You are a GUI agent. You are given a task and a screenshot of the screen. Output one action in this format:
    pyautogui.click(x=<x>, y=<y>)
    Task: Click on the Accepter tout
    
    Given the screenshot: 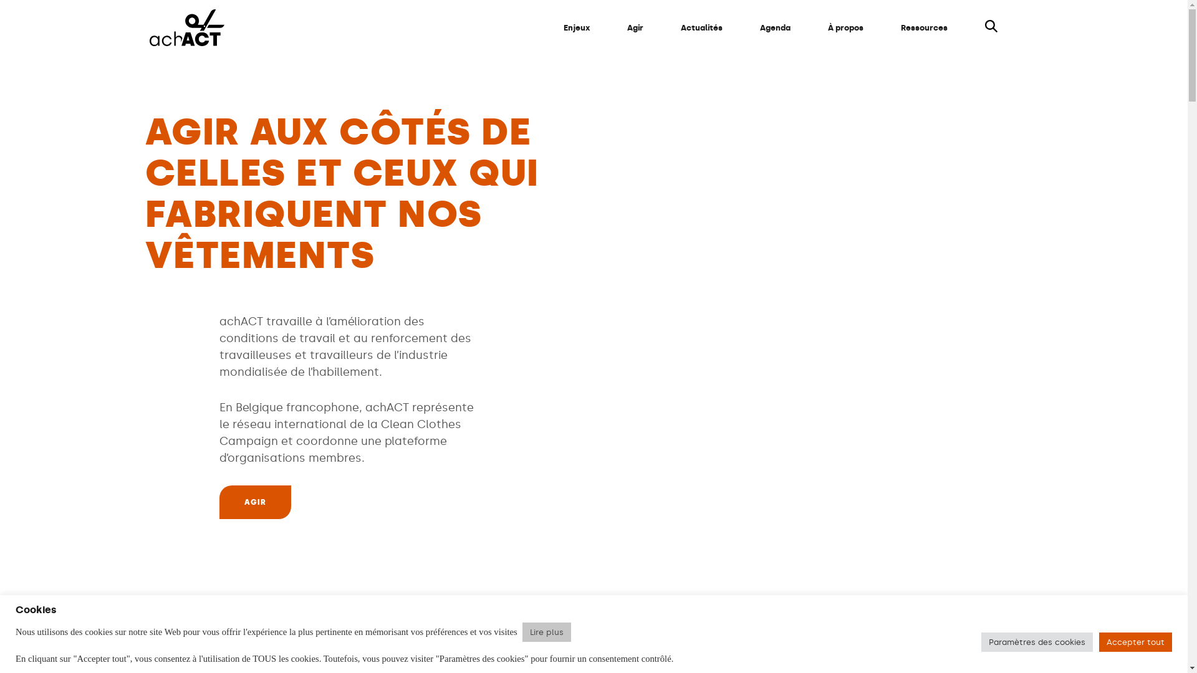 What is the action you would take?
    pyautogui.click(x=1136, y=642)
    